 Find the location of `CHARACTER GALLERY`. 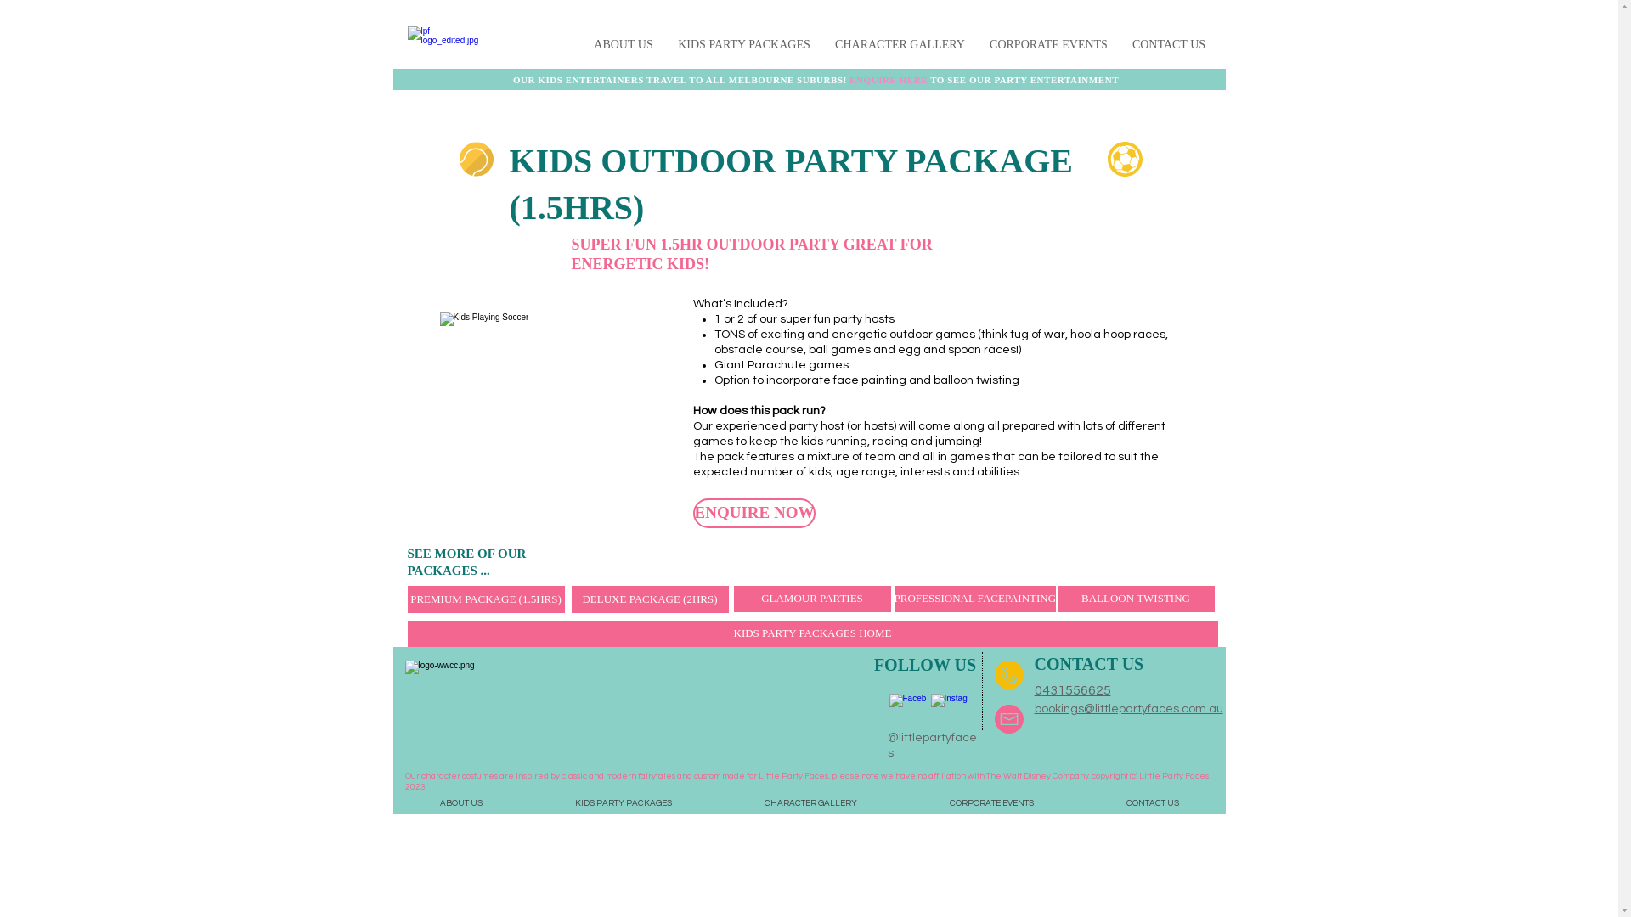

CHARACTER GALLERY is located at coordinates (811, 803).